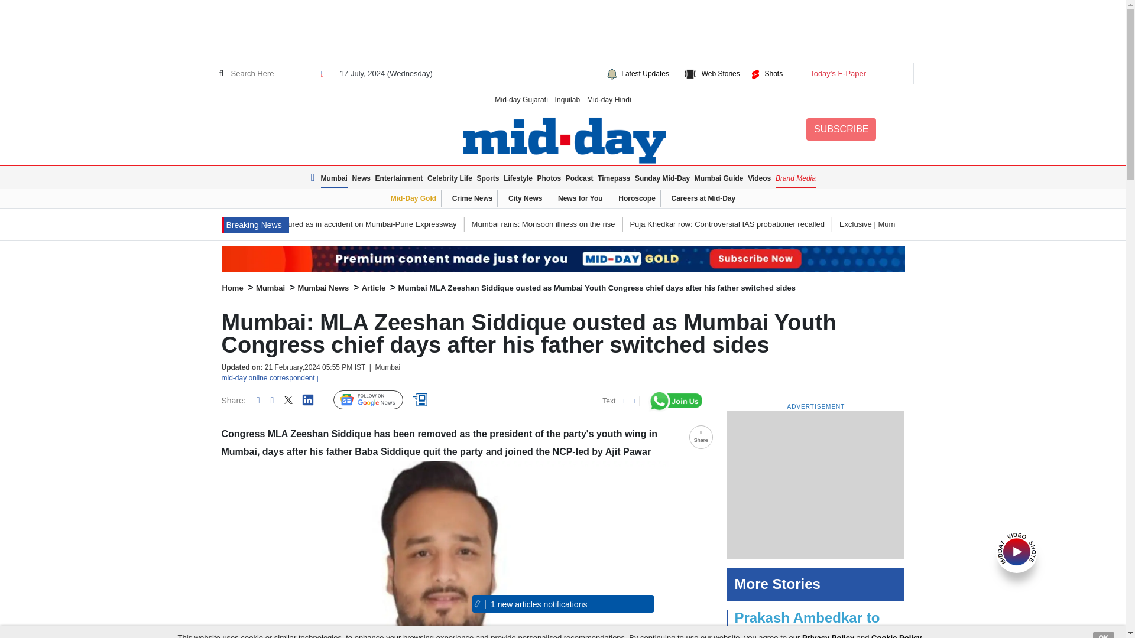  I want to click on Mid-day Hindi, so click(609, 99).